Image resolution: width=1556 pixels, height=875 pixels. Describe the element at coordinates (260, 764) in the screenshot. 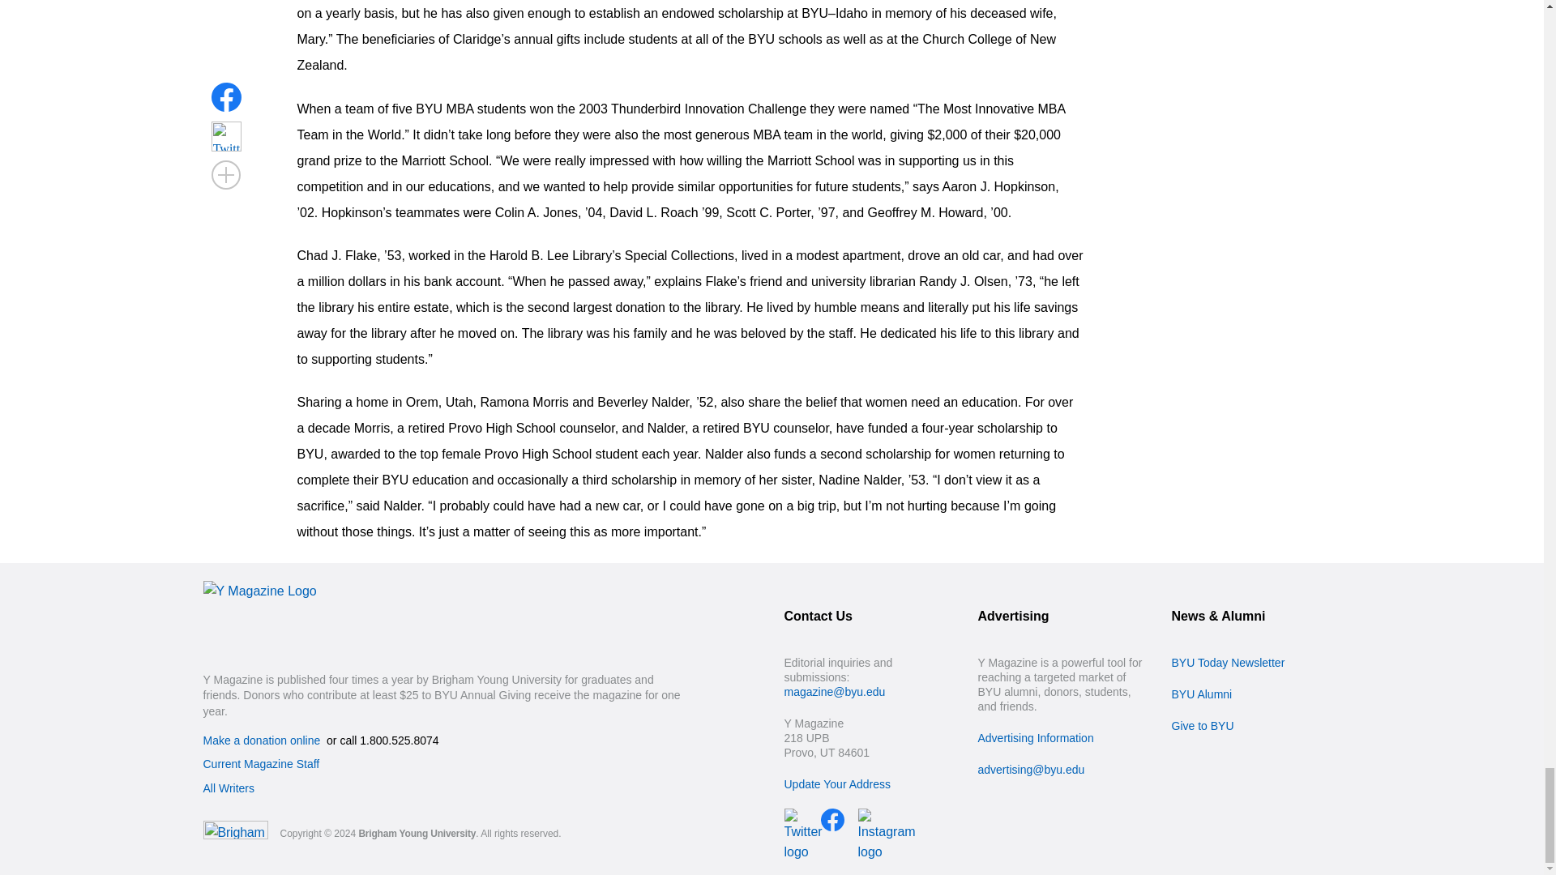

I see `Current Magazine Staff` at that location.